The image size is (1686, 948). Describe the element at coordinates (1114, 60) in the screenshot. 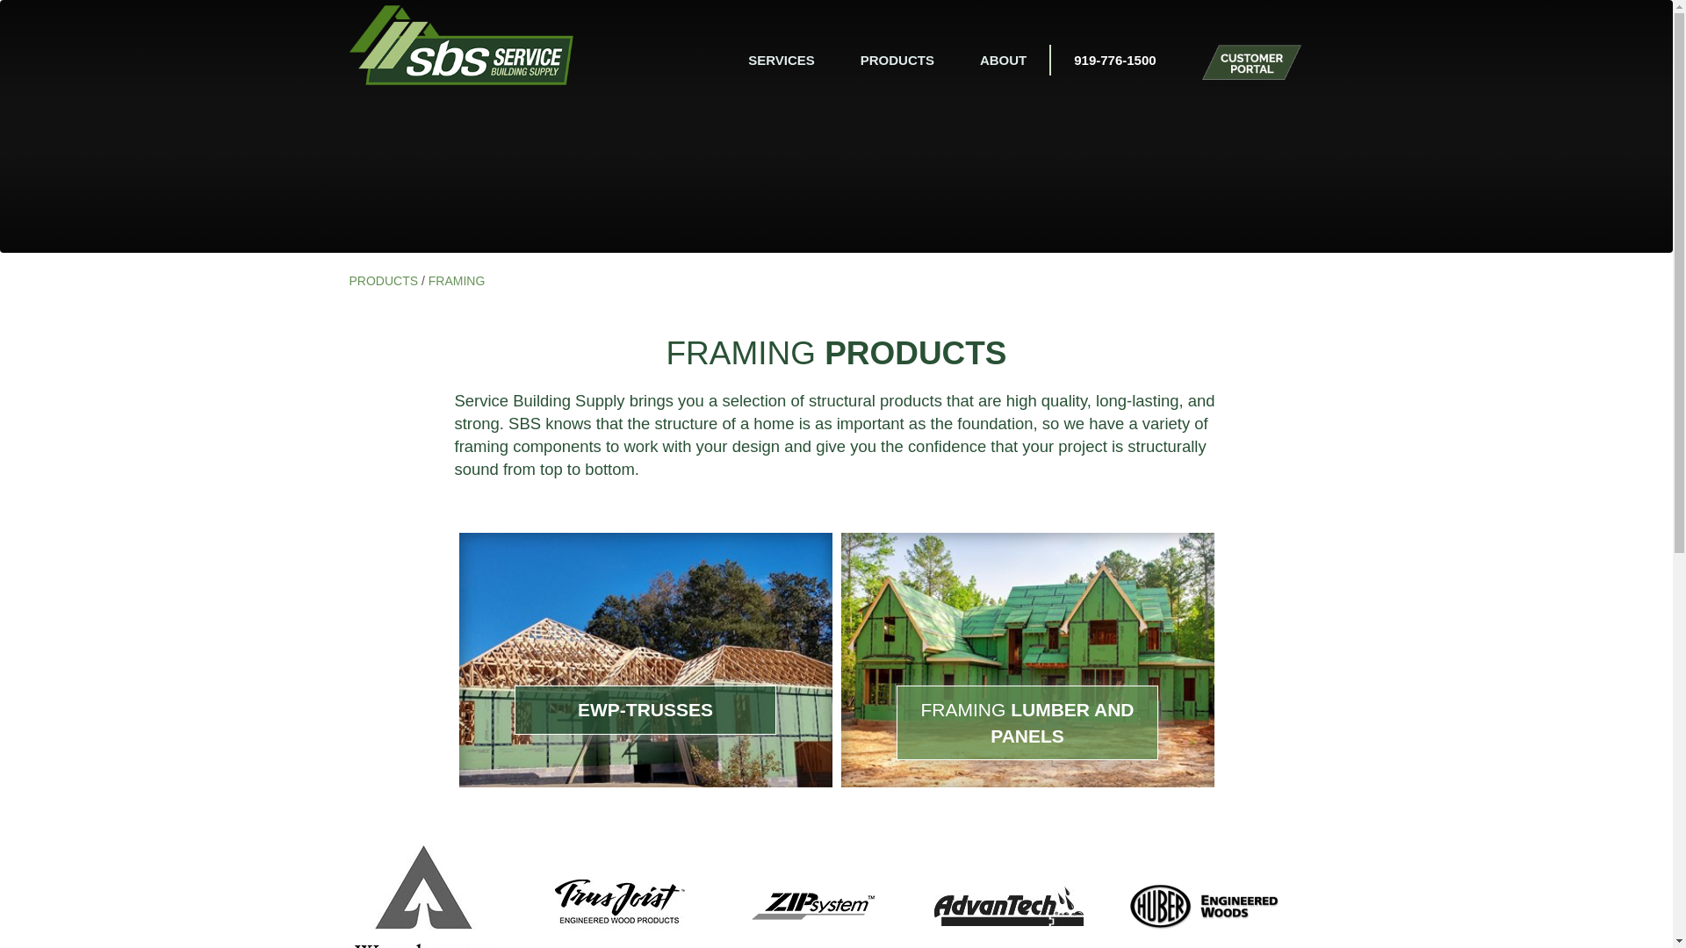

I see `919-776-1500` at that location.